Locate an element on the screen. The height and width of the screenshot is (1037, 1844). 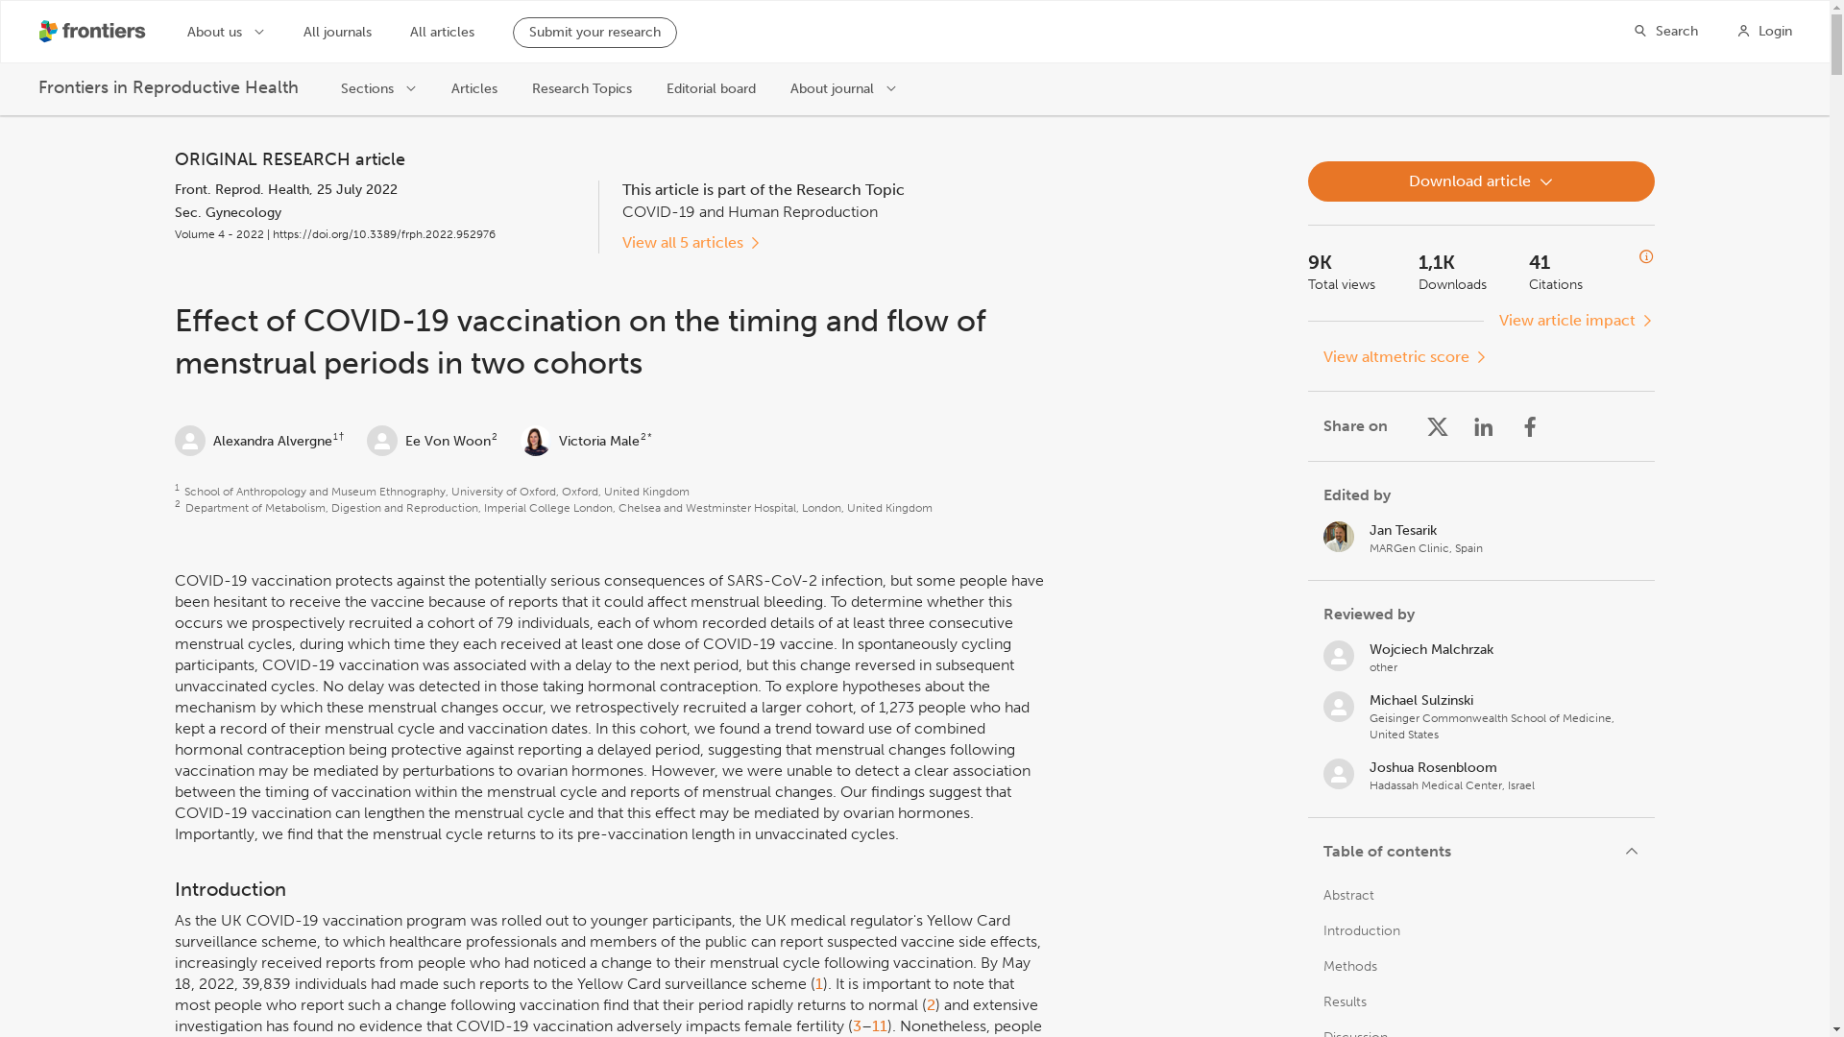
Share on Facebook is located at coordinates (1529, 426).